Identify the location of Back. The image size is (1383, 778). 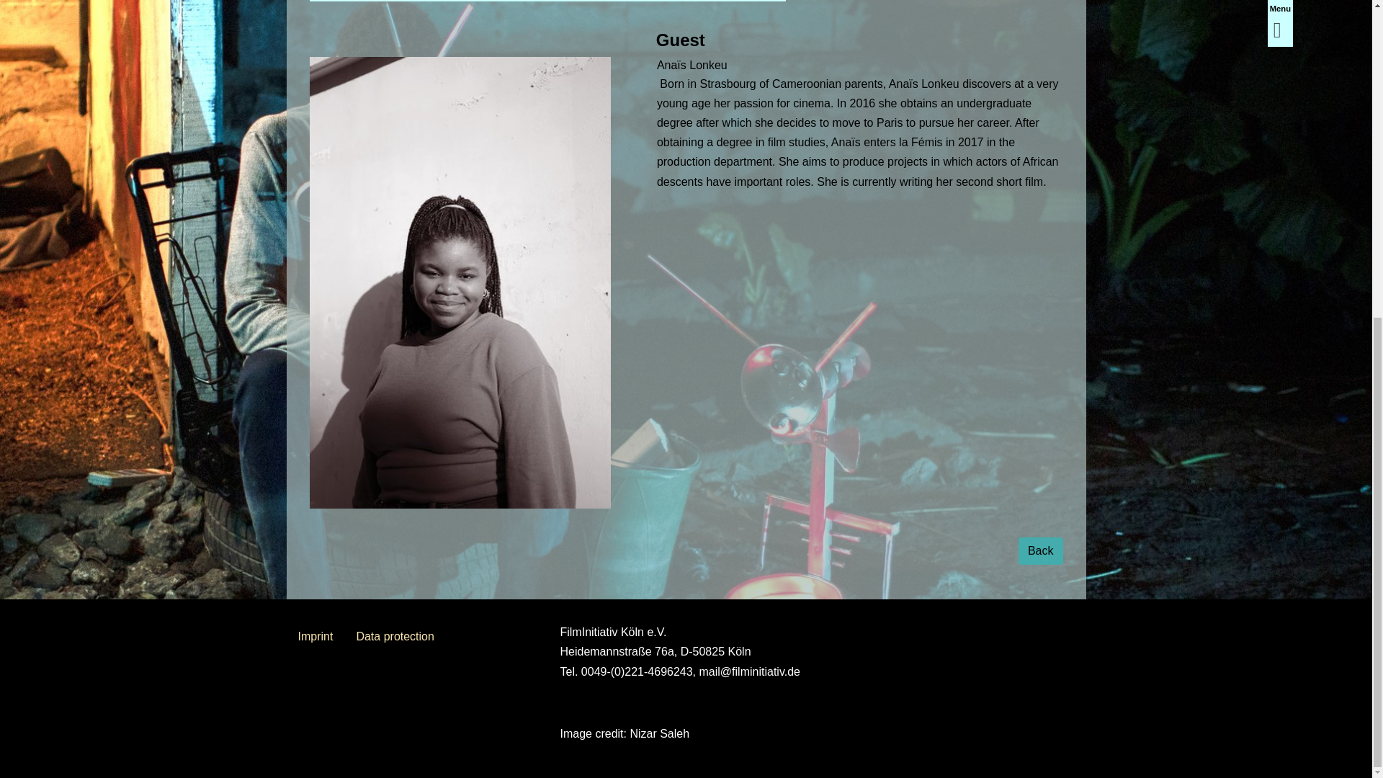
(1040, 551).